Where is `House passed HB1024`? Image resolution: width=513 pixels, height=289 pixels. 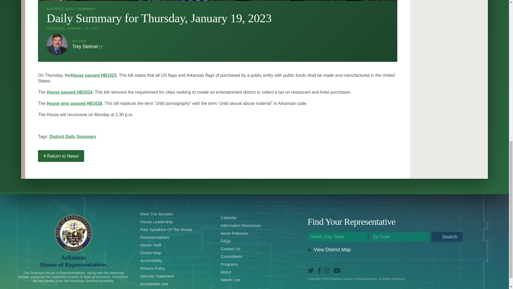 House passed HB1024 is located at coordinates (69, 92).